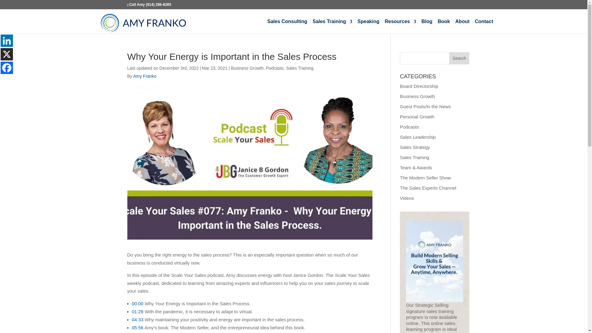  I want to click on X, so click(7, 54).